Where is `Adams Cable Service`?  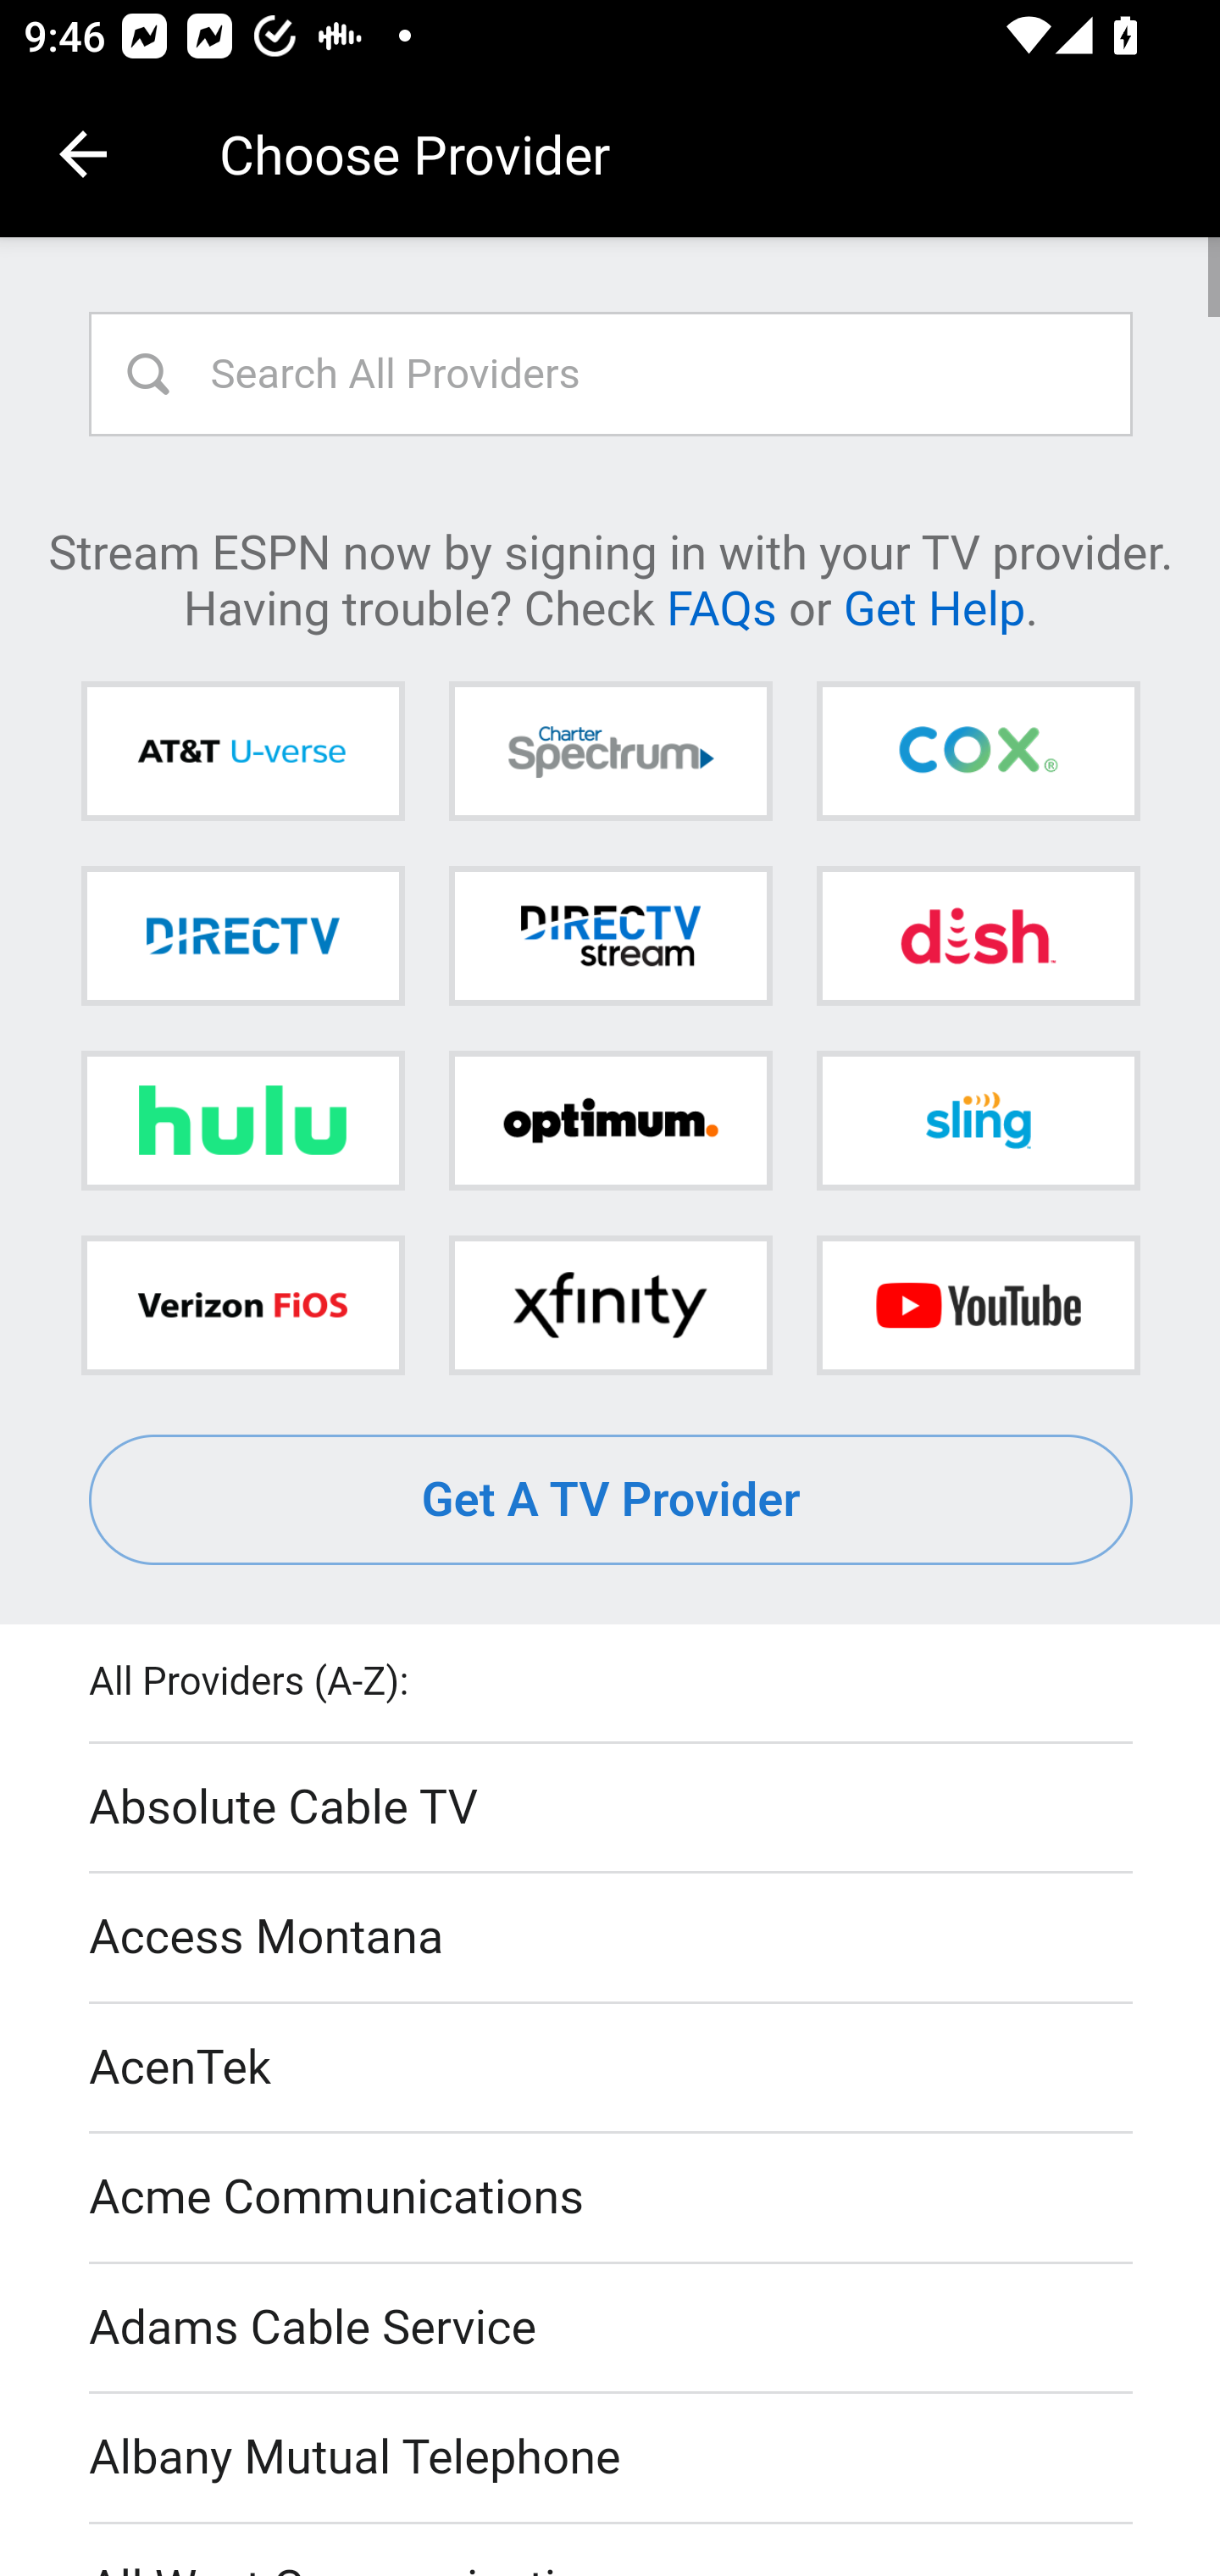
Adams Cable Service is located at coordinates (612, 2329).